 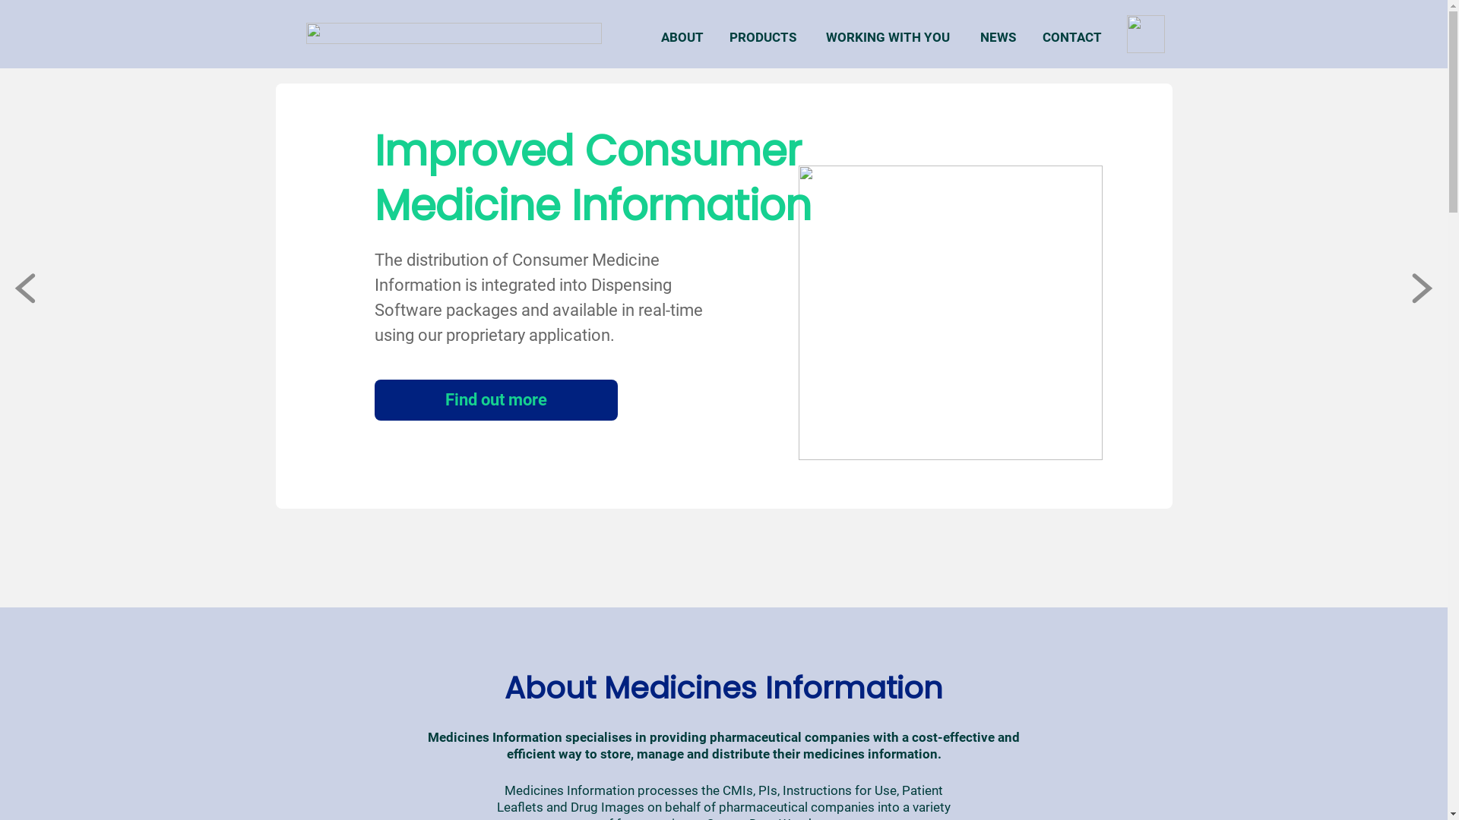 What do you see at coordinates (495, 400) in the screenshot?
I see `Find out more` at bounding box center [495, 400].